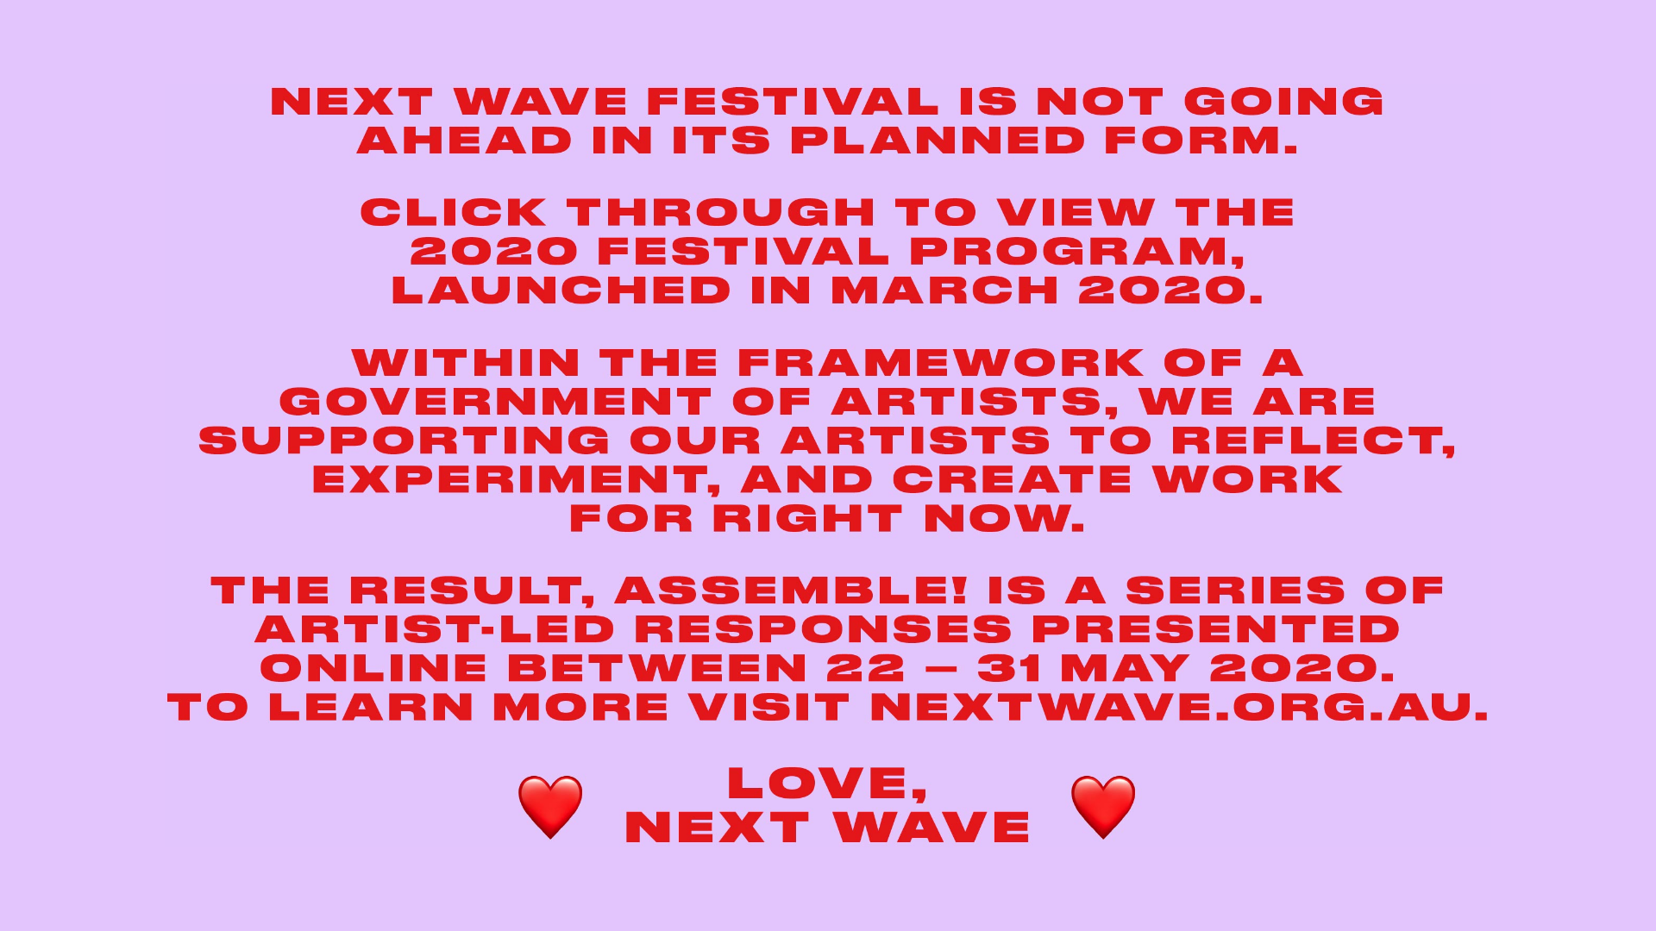 The height and width of the screenshot is (931, 1656). I want to click on View my wishlist, so click(1511, 54).